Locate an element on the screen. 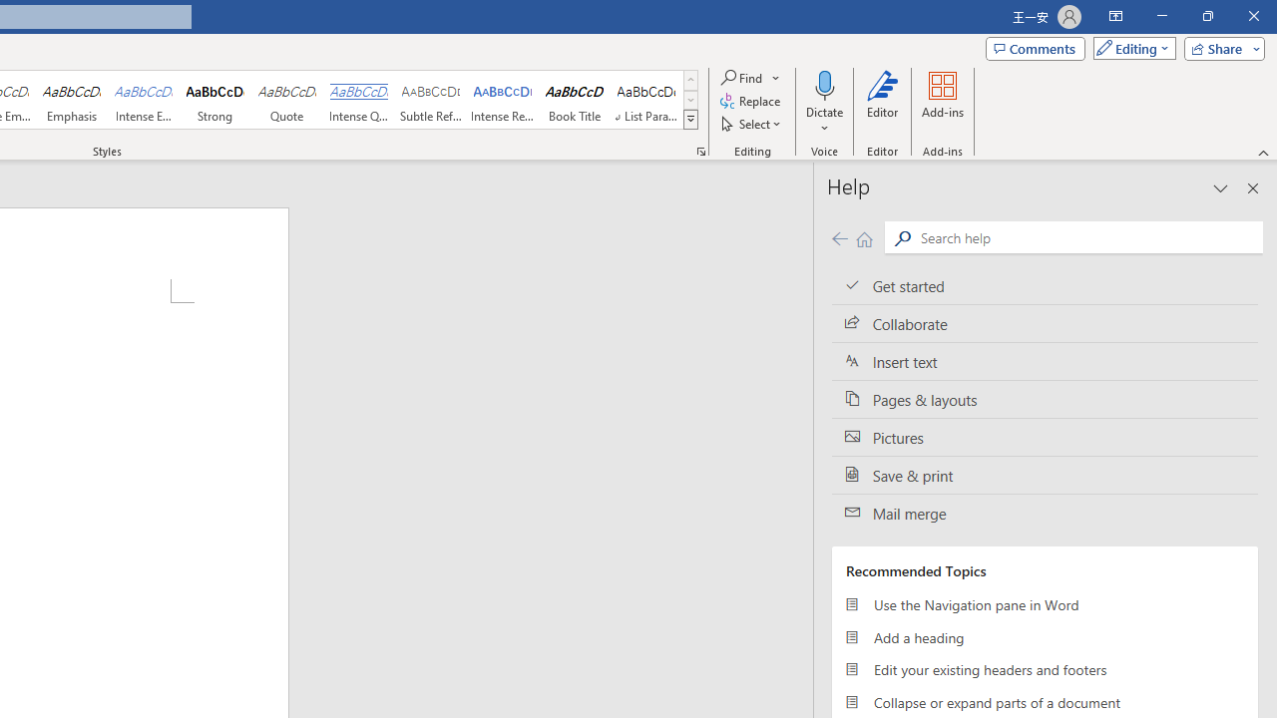  Task Pane Options is located at coordinates (1221, 187).